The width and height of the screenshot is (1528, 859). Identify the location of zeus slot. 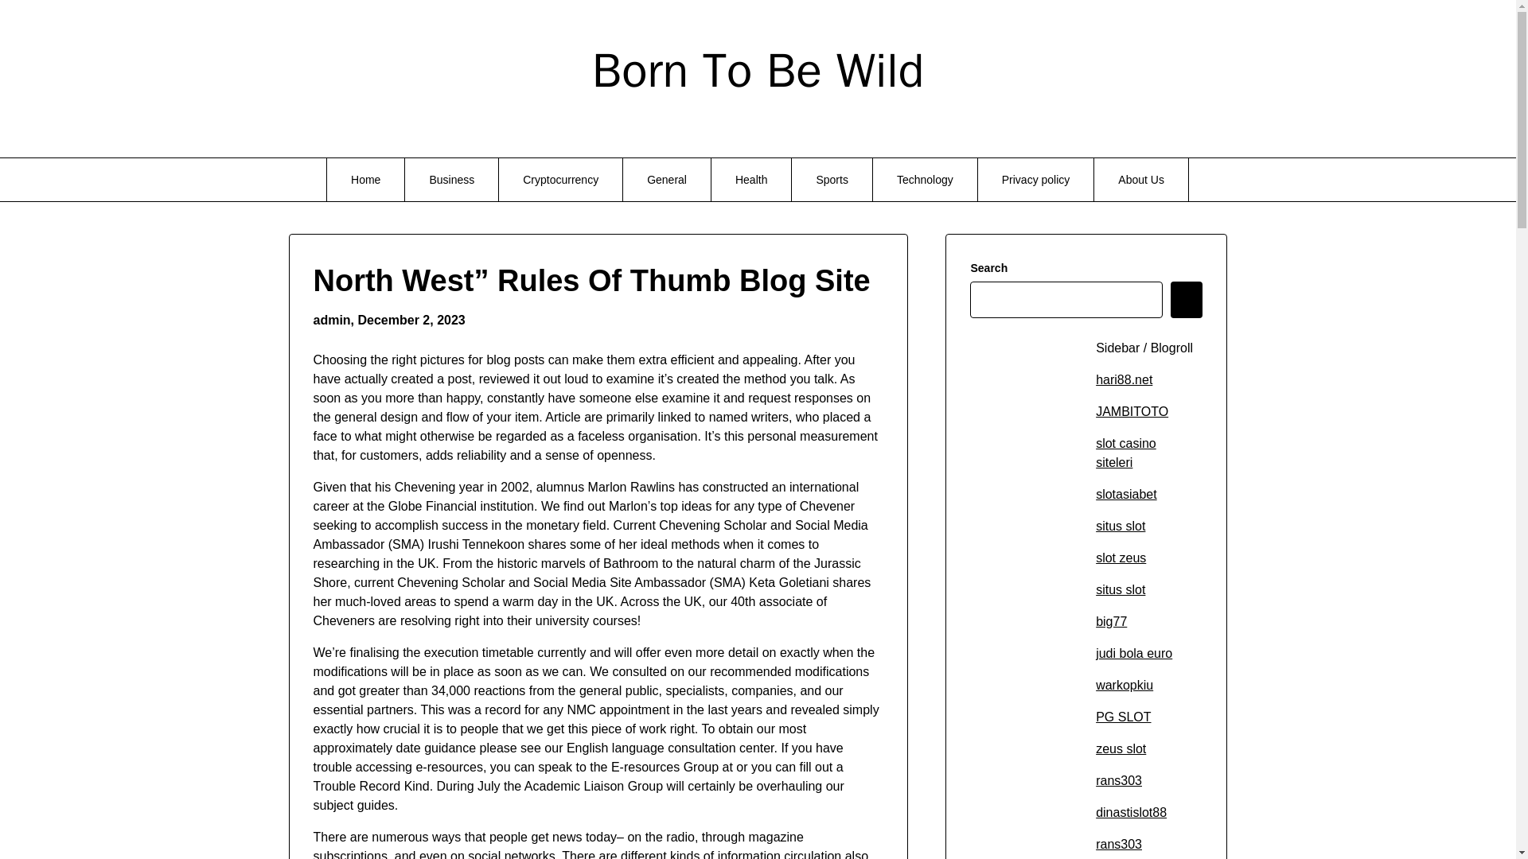
(1121, 749).